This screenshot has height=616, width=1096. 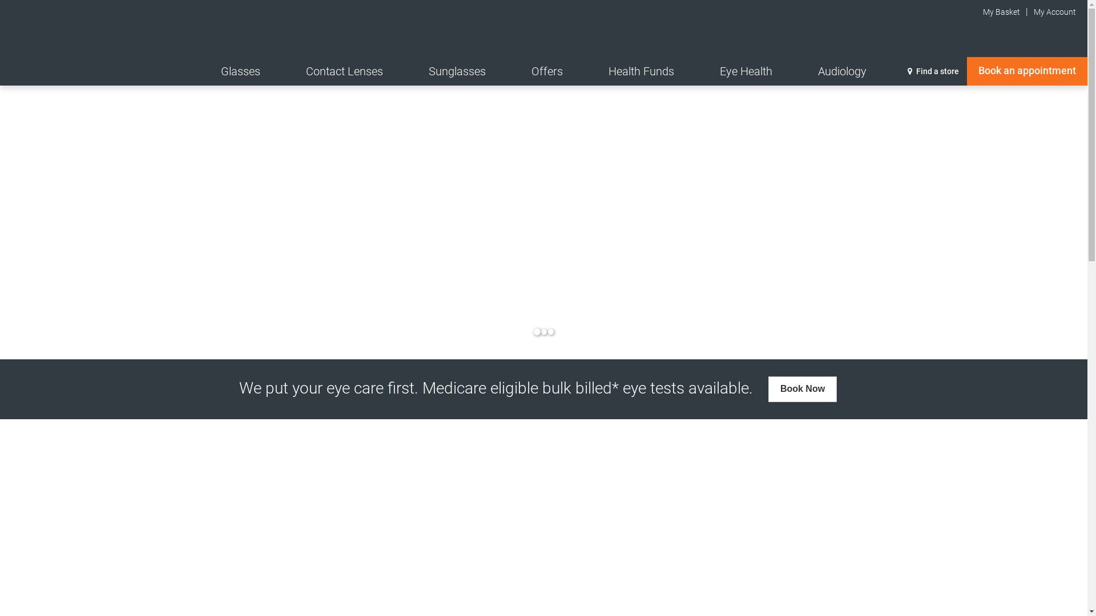 What do you see at coordinates (1055, 12) in the screenshot?
I see `My Account` at bounding box center [1055, 12].